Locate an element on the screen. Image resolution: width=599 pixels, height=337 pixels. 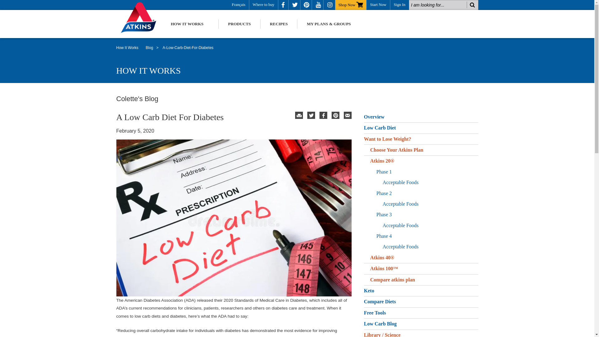
Where to buy is located at coordinates (263, 5).